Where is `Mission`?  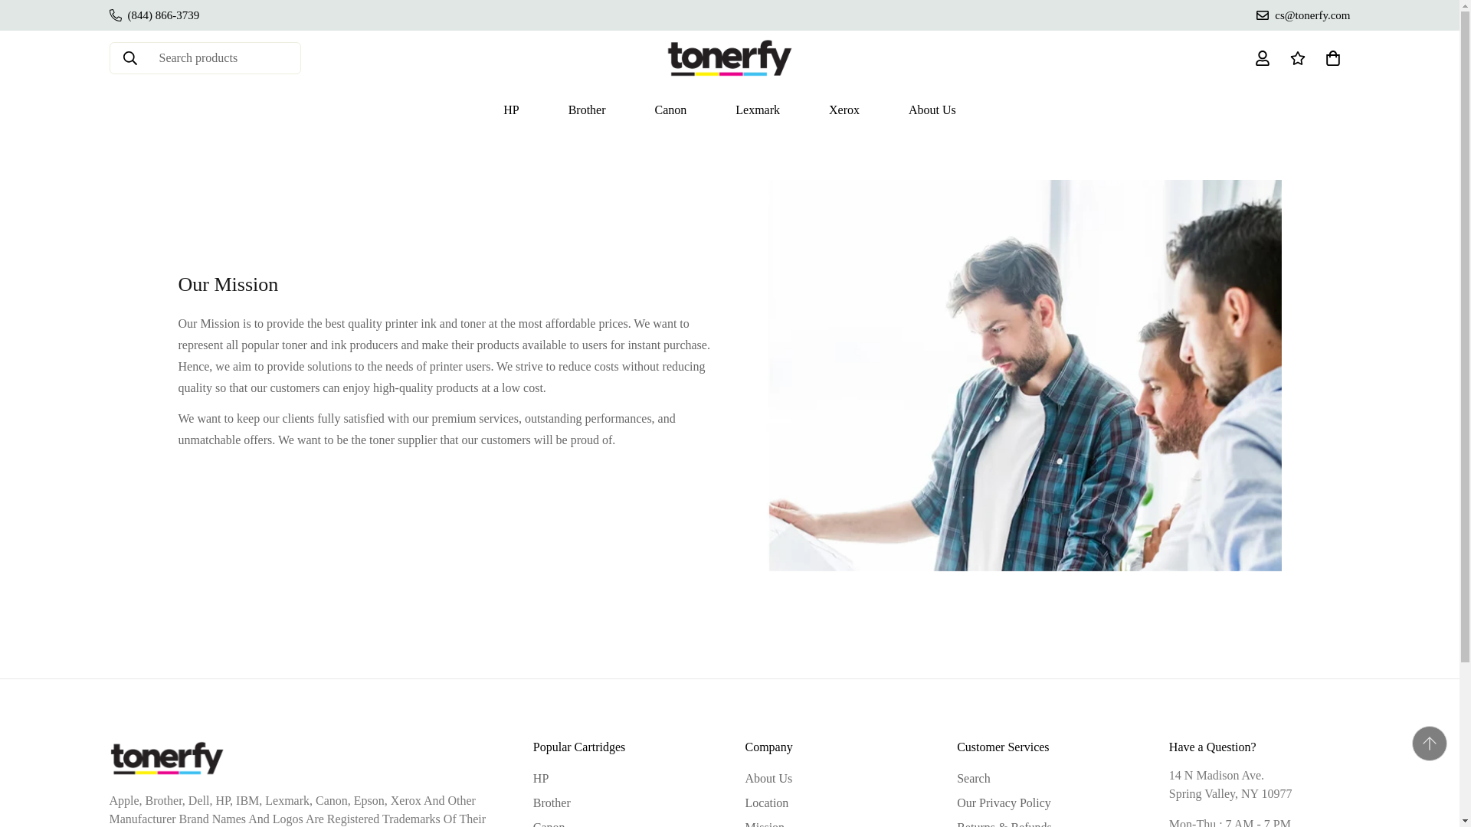
Mission is located at coordinates (729, 110).